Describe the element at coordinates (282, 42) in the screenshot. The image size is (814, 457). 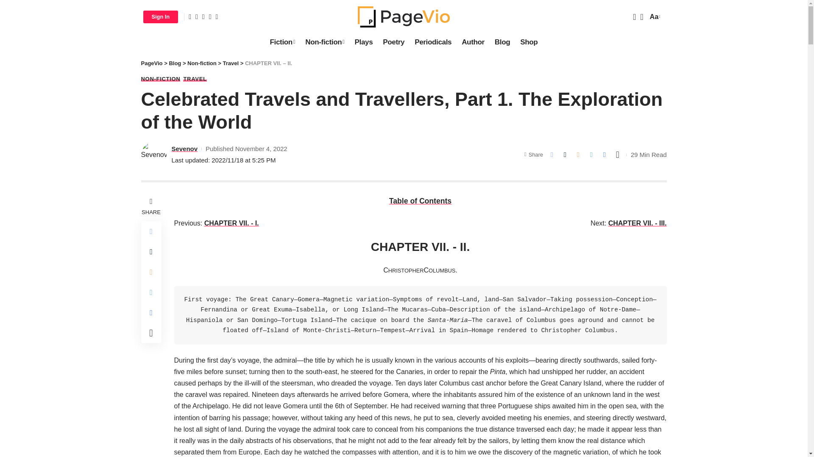
I see `Fiction` at that location.